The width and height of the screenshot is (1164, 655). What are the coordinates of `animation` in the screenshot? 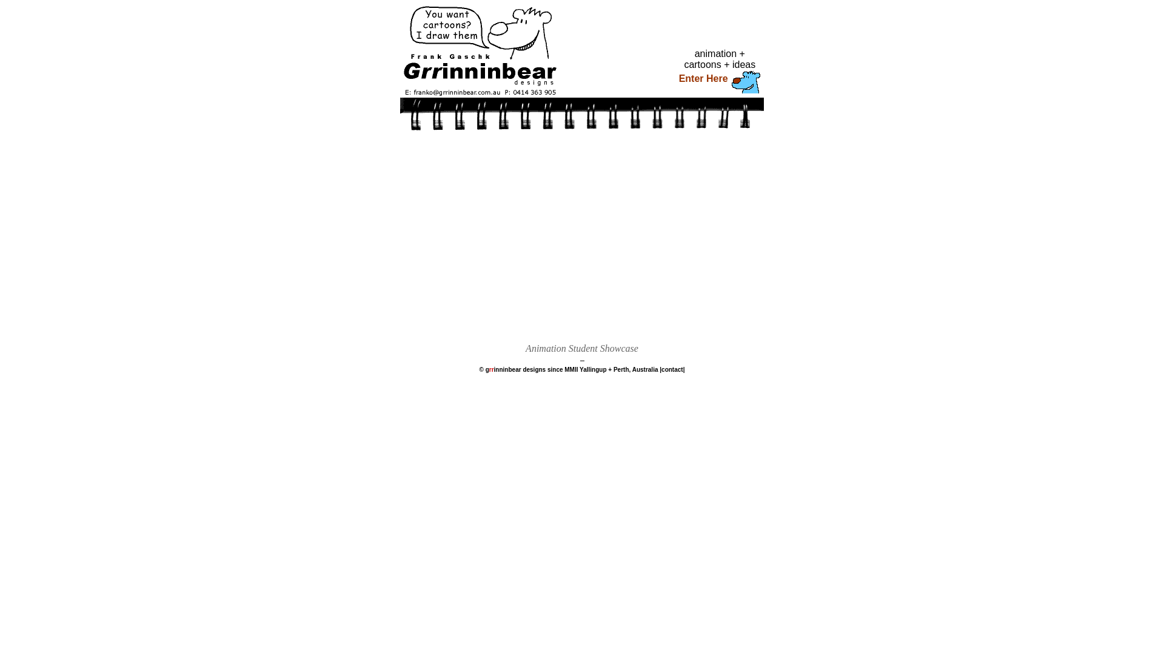 It's located at (715, 53).